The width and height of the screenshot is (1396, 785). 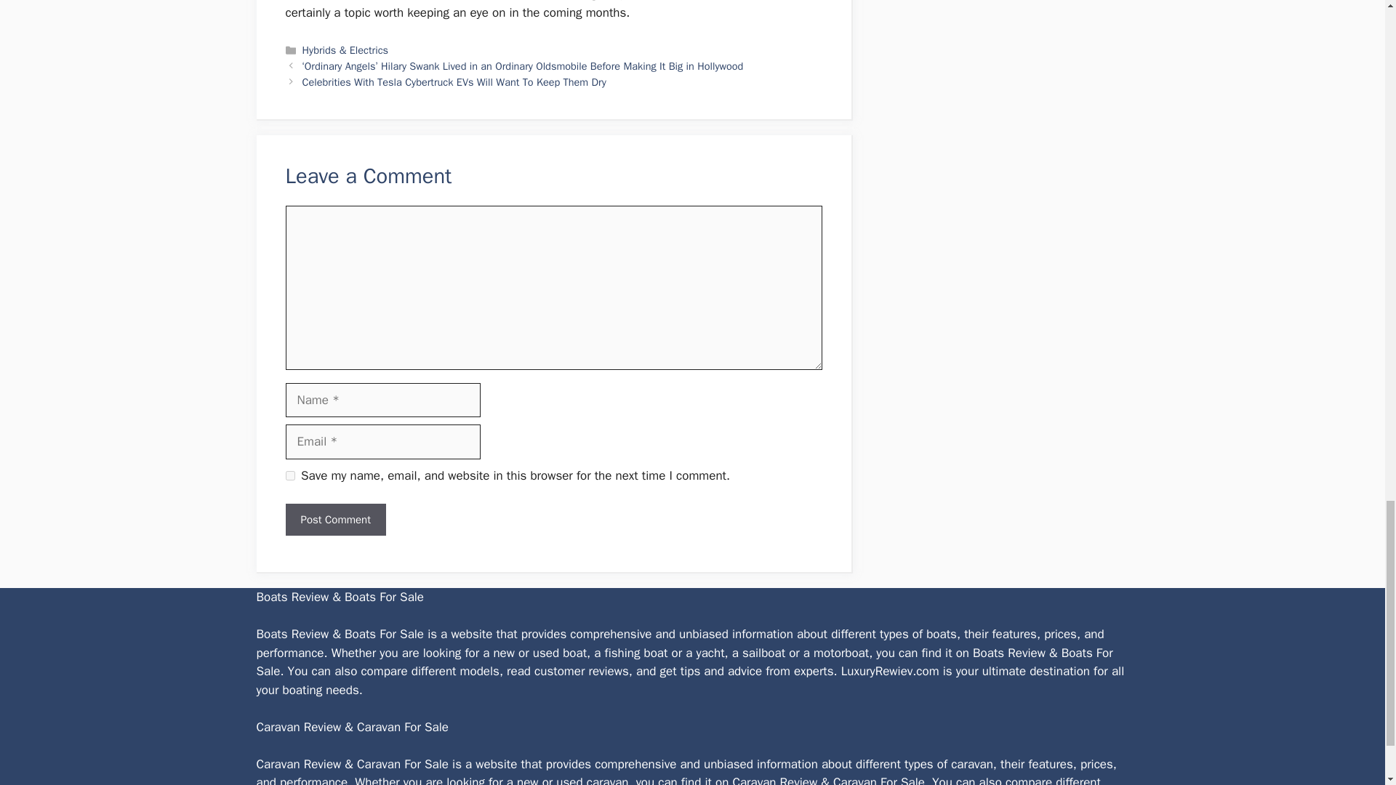 I want to click on LuxuryRewiev.com, so click(x=890, y=671).